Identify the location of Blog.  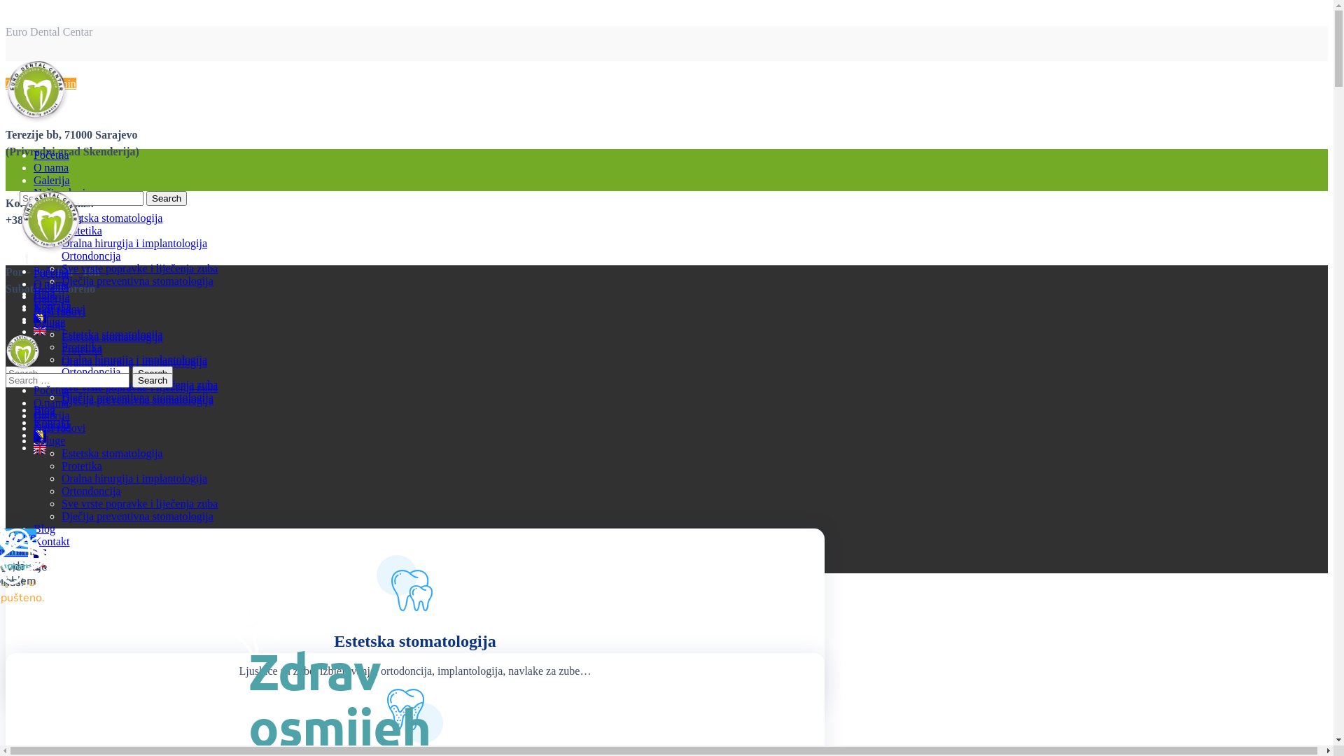
(45, 529).